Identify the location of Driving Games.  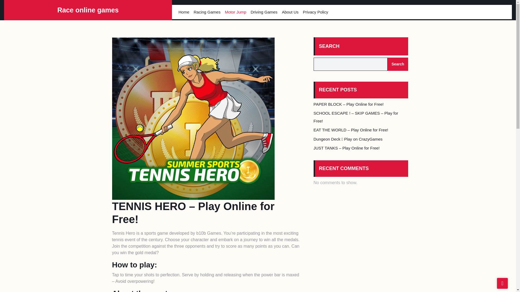
(264, 12).